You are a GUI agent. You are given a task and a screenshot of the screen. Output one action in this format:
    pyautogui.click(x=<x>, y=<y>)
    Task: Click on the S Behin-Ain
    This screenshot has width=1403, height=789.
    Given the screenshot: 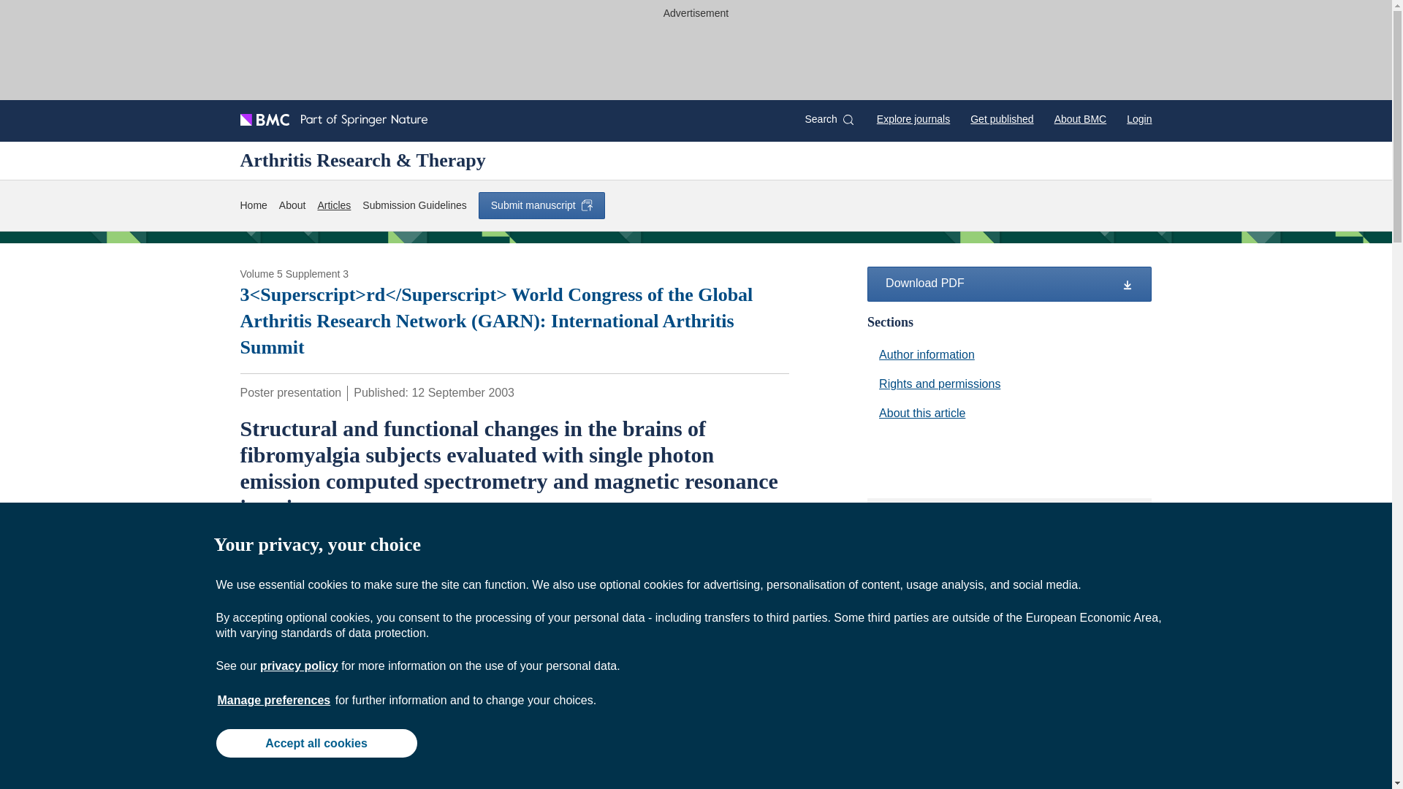 What is the action you would take?
    pyautogui.click(x=367, y=542)
    